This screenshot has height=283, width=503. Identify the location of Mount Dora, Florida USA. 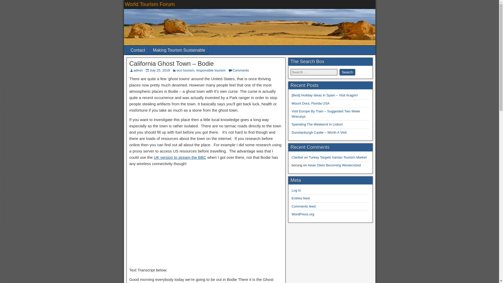
(310, 103).